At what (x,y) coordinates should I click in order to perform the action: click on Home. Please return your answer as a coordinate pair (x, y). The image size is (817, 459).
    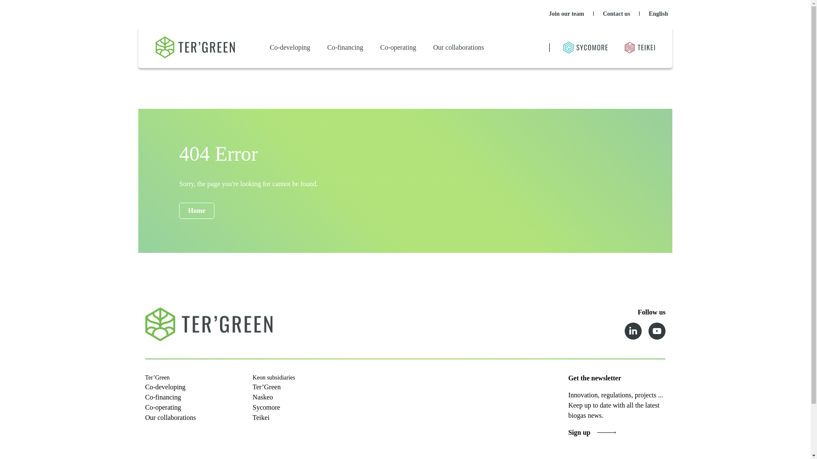
    Looking at the image, I should click on (197, 211).